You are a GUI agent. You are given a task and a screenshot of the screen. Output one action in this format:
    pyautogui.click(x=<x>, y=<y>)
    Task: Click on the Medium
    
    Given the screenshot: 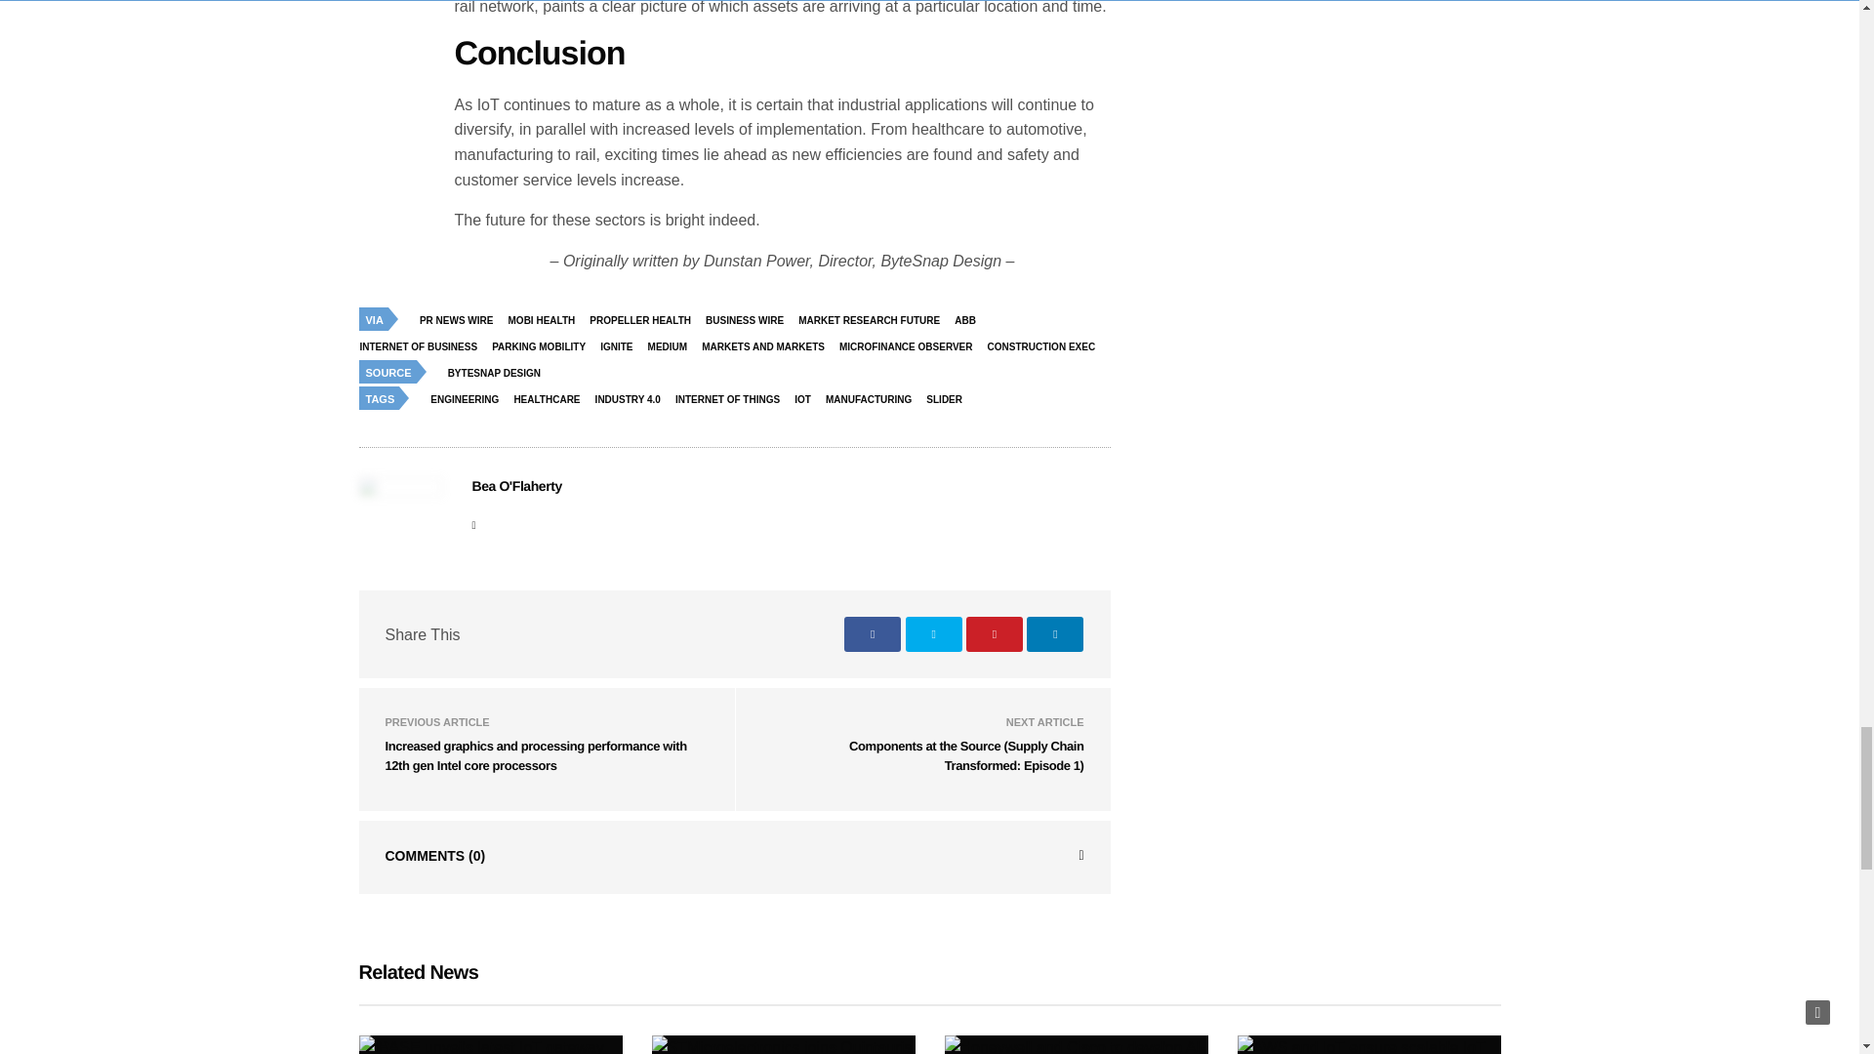 What is the action you would take?
    pyautogui.click(x=672, y=347)
    